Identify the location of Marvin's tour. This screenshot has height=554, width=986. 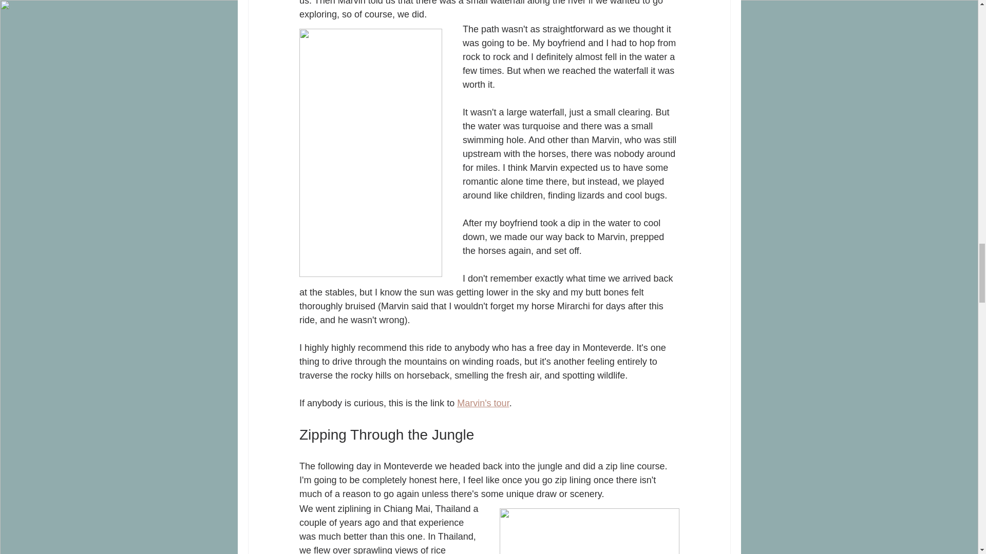
(483, 403).